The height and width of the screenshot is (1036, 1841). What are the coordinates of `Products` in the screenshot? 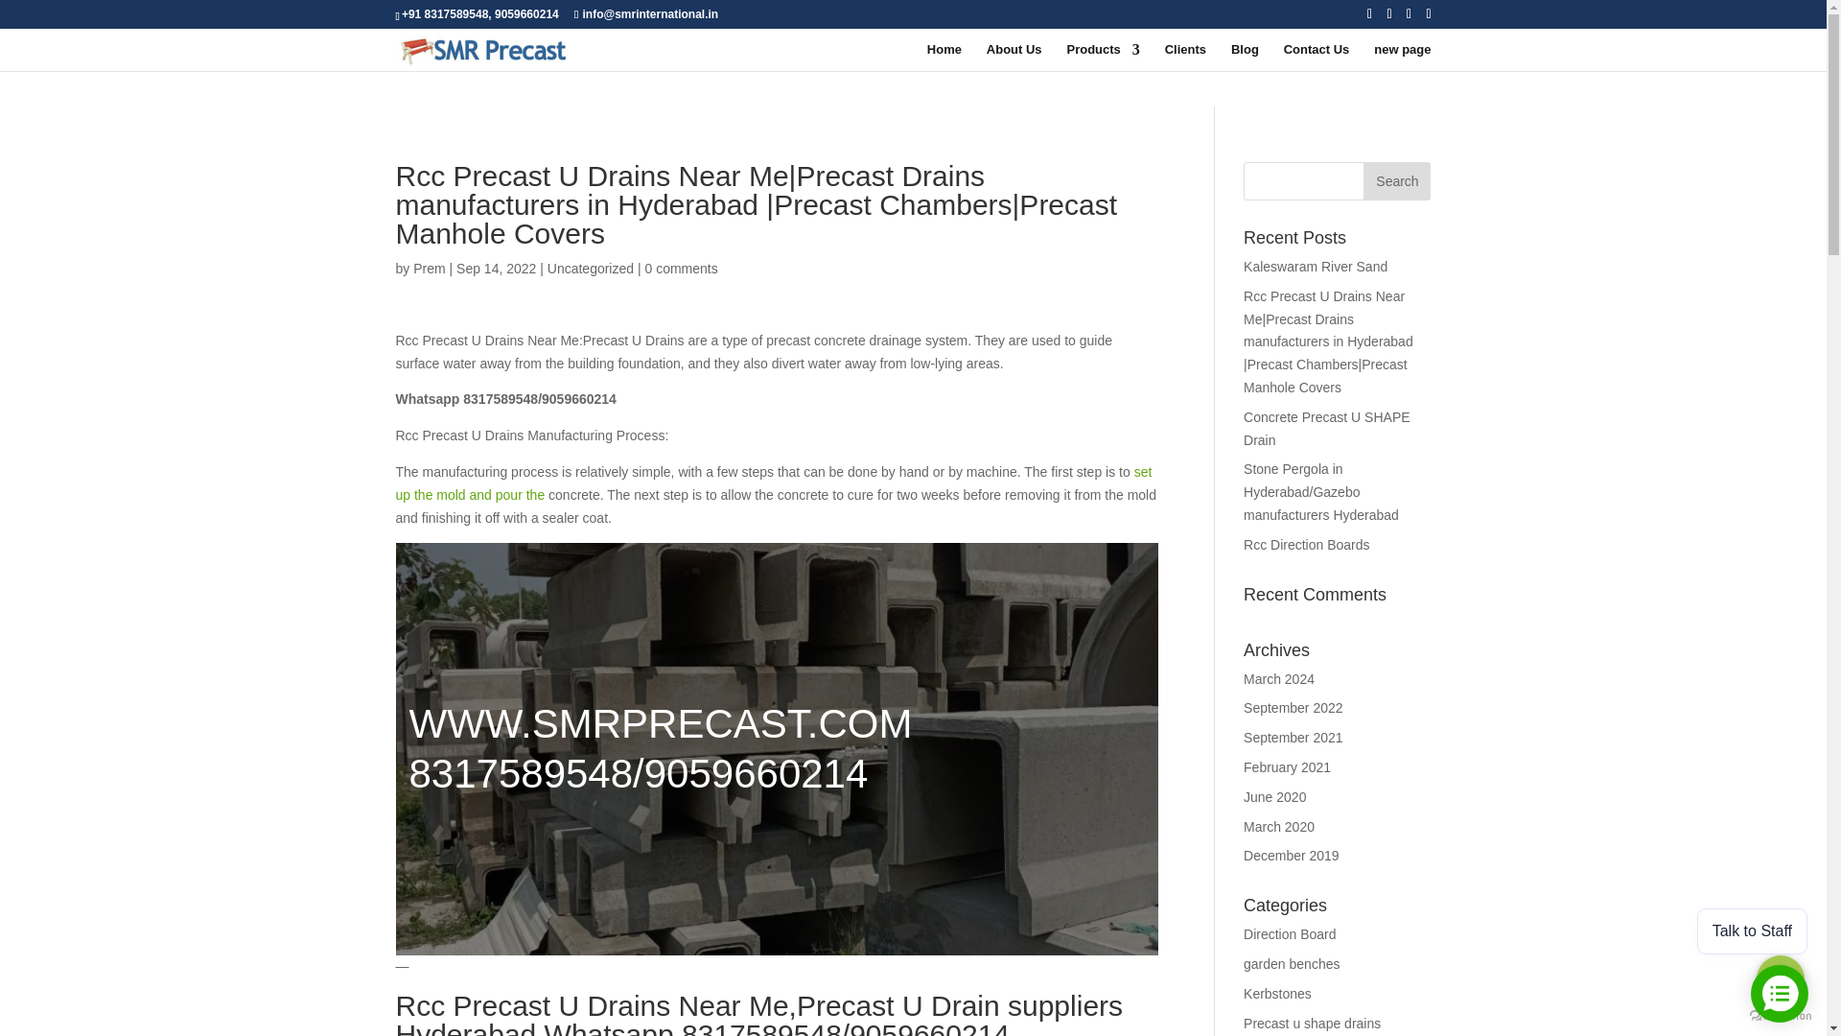 It's located at (1103, 58).